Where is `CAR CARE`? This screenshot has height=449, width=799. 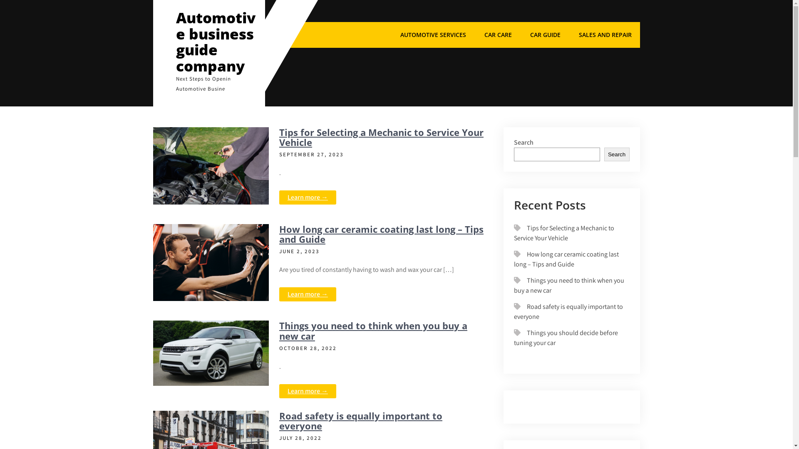
CAR CARE is located at coordinates (498, 35).